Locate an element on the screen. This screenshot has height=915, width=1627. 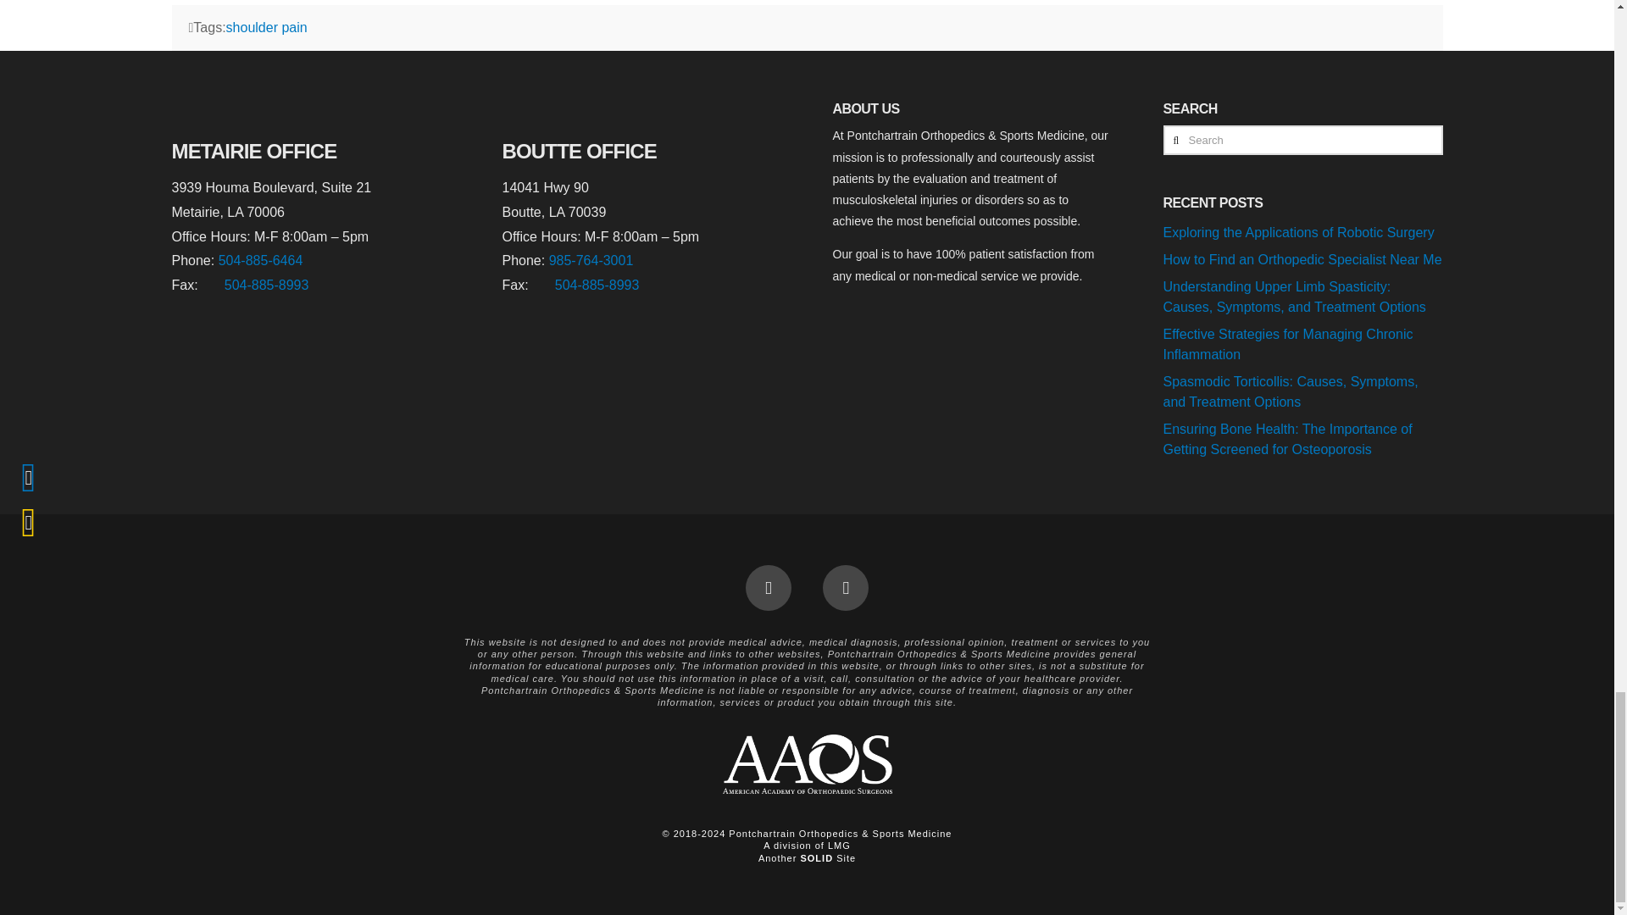
LinkedIn is located at coordinates (846, 588).